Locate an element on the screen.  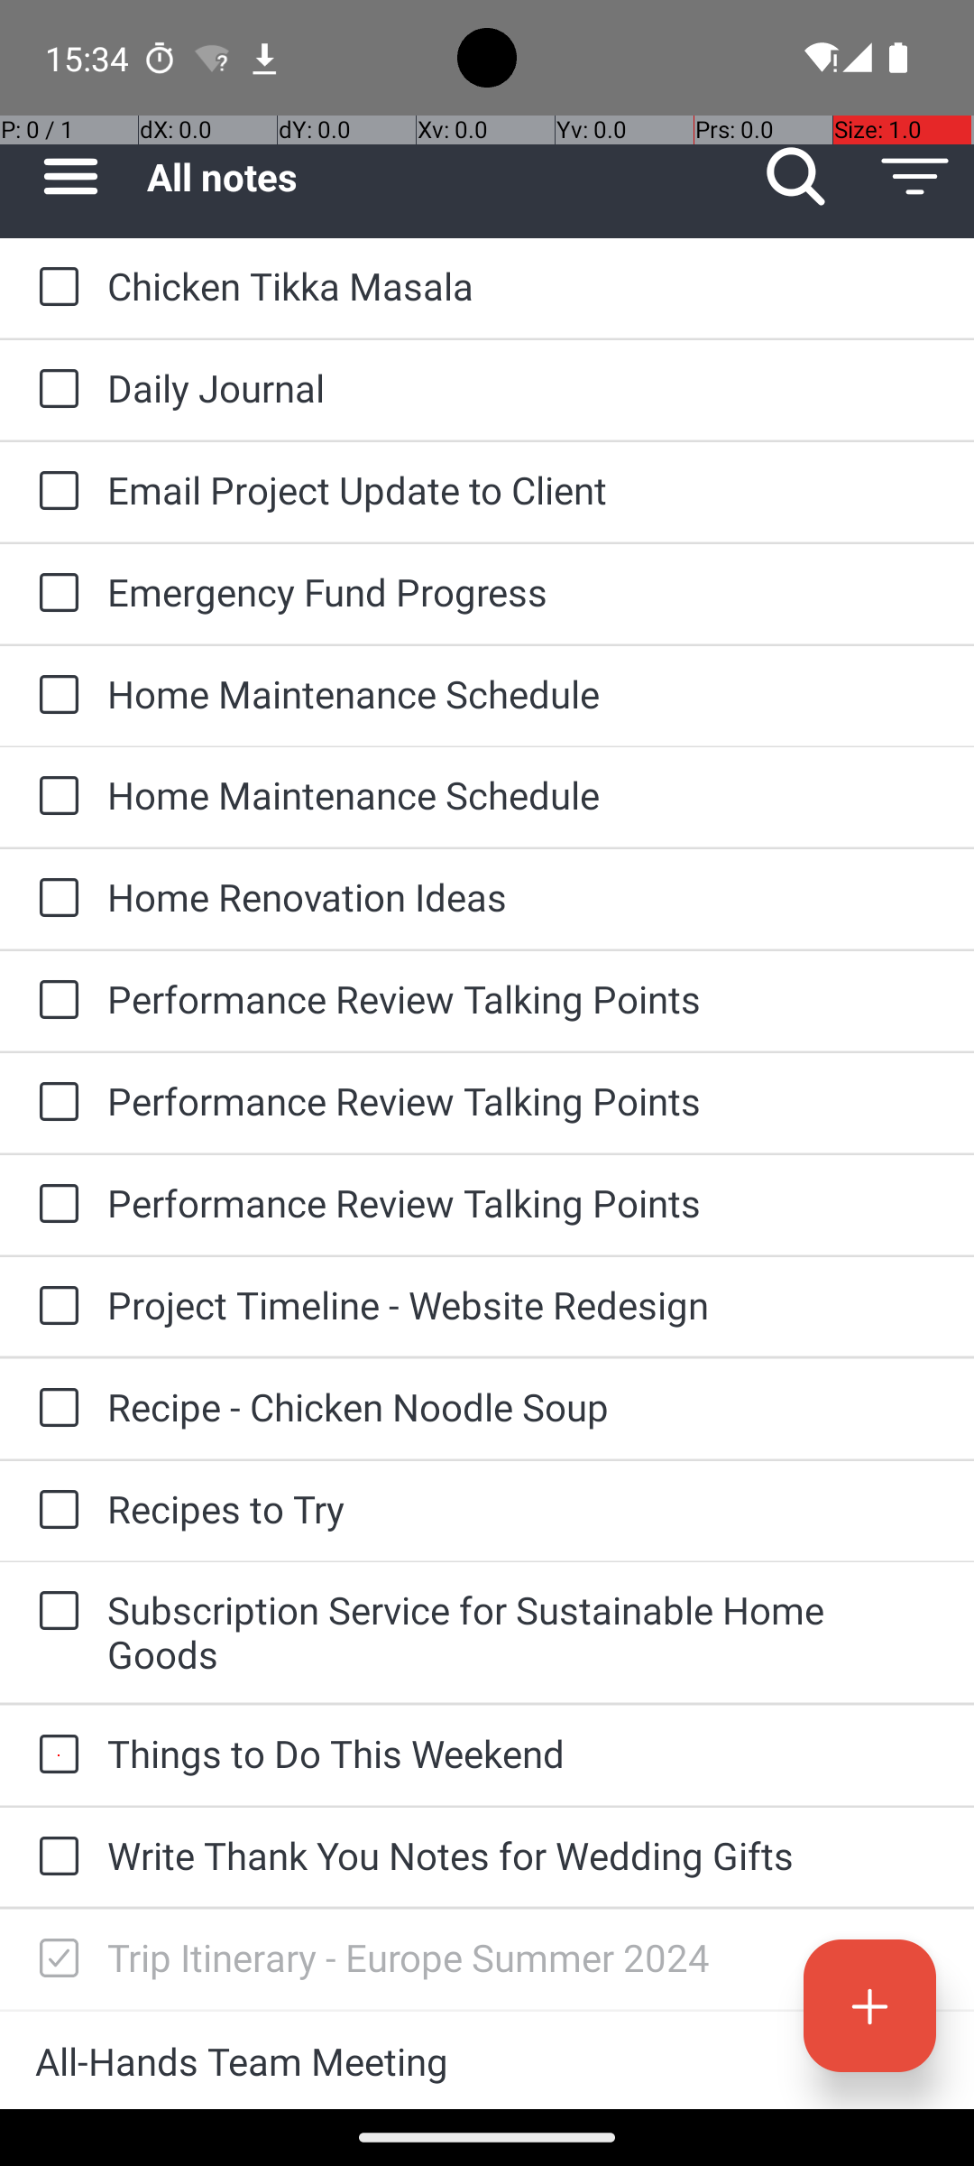
Trip Itinerary - Europe Summer 2024 is located at coordinates (523, 1957).